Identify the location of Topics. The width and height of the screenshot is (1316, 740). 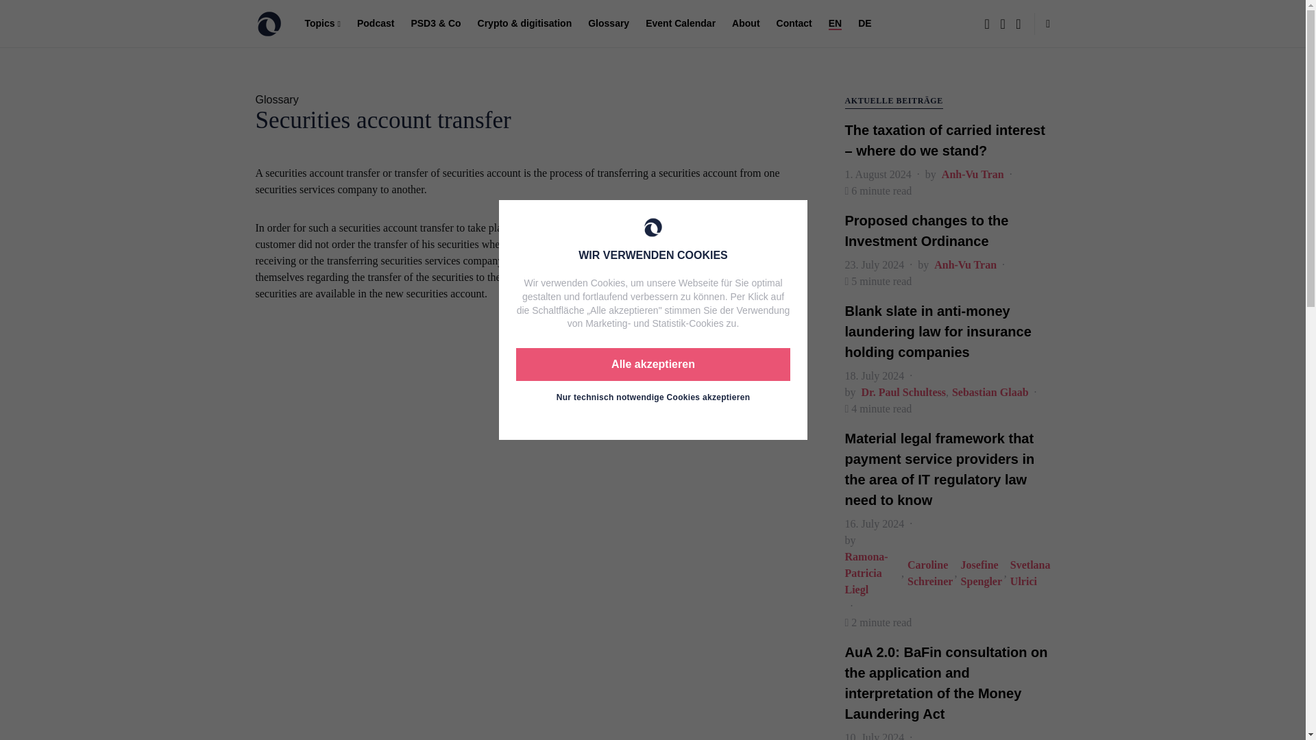
(326, 24).